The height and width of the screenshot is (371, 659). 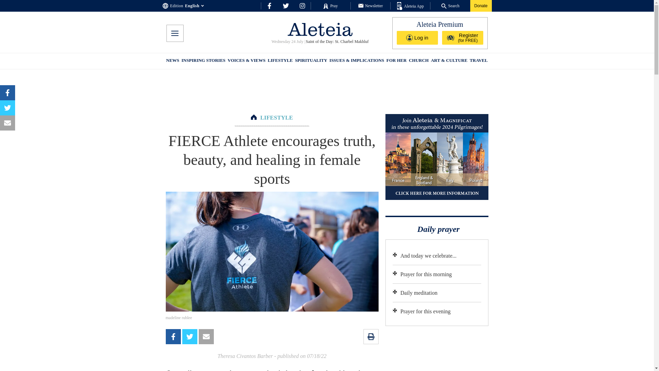 What do you see at coordinates (417, 37) in the screenshot?
I see `Log in` at bounding box center [417, 37].